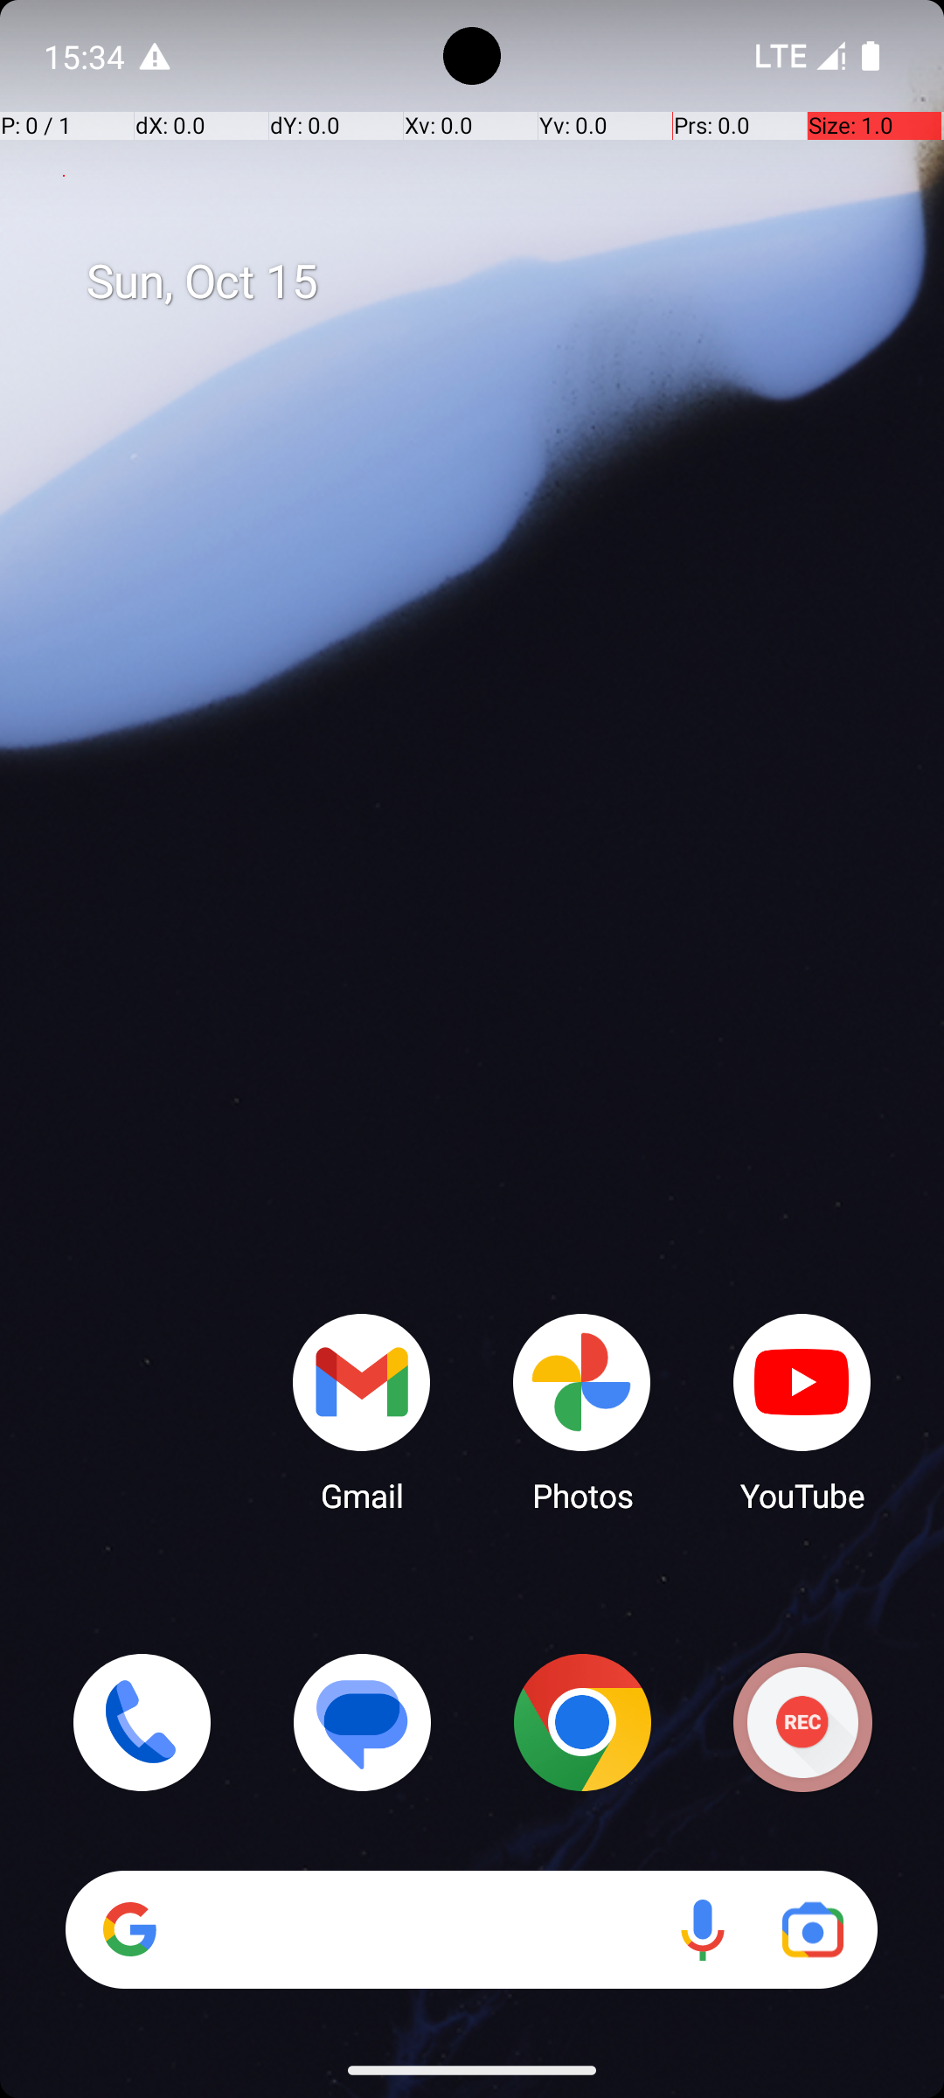  What do you see at coordinates (582, 1412) in the screenshot?
I see `Photos` at bounding box center [582, 1412].